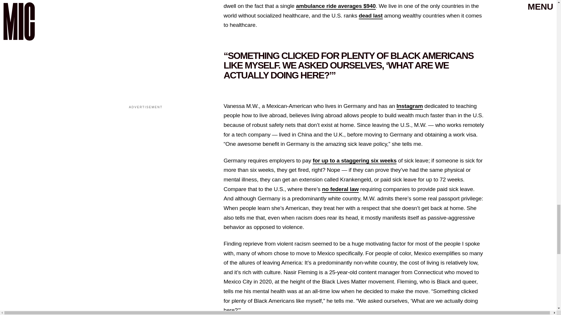 This screenshot has height=315, width=561. What do you see at coordinates (370, 16) in the screenshot?
I see `dead last` at bounding box center [370, 16].